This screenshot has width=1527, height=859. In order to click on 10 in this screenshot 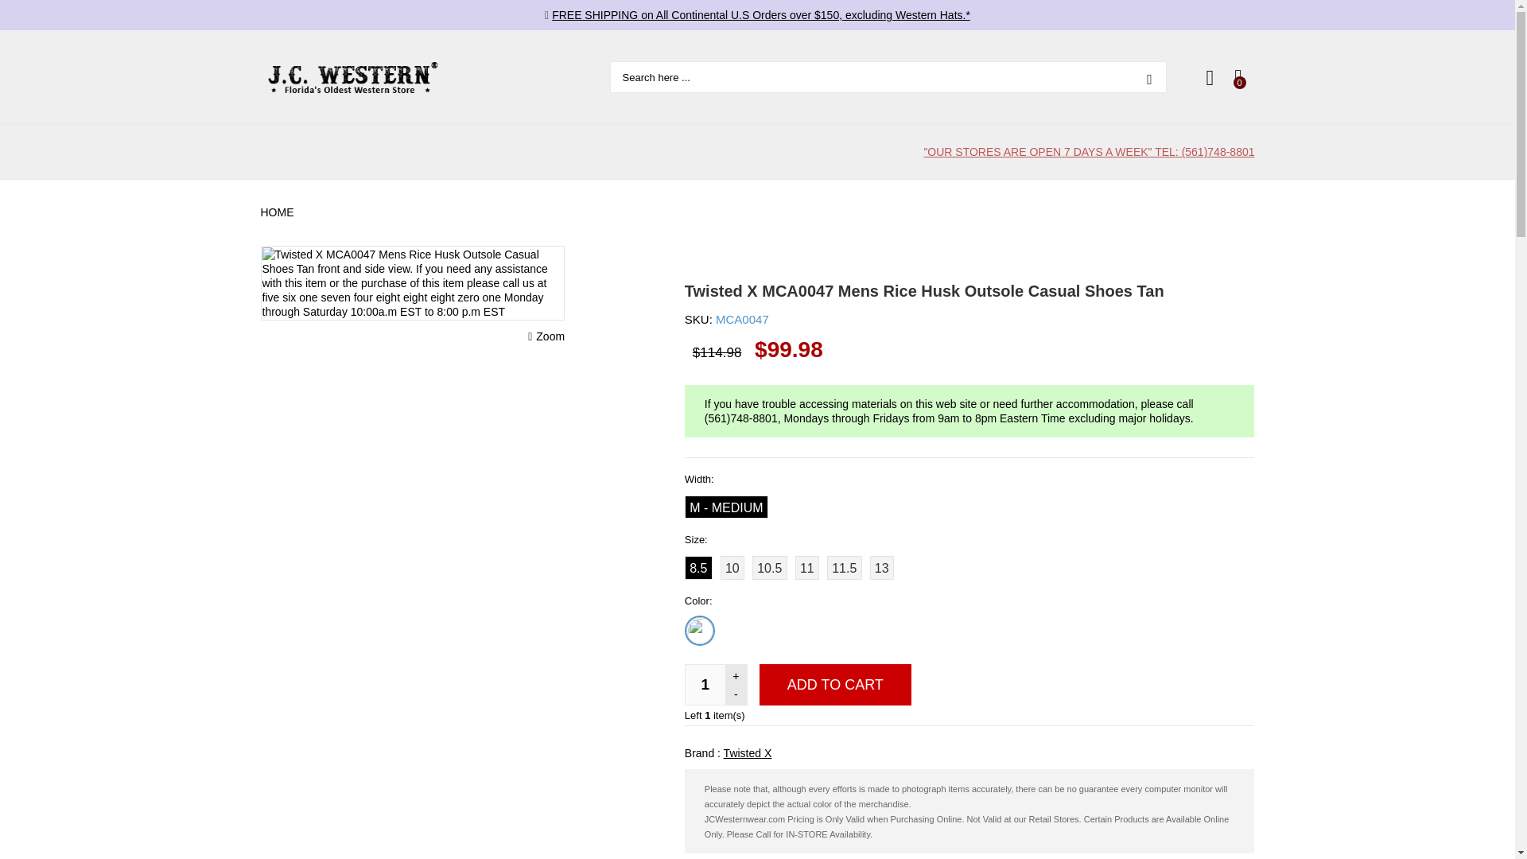, I will do `click(732, 568)`.